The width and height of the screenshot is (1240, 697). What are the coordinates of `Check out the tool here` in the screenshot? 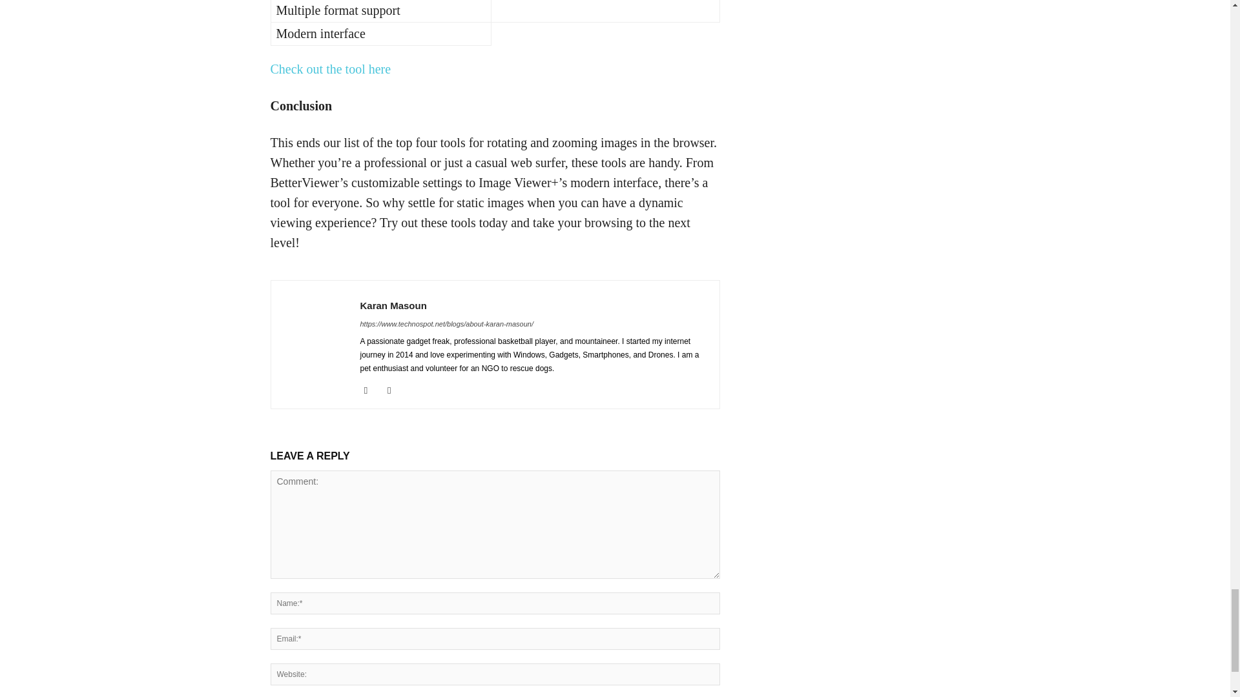 It's located at (330, 68).